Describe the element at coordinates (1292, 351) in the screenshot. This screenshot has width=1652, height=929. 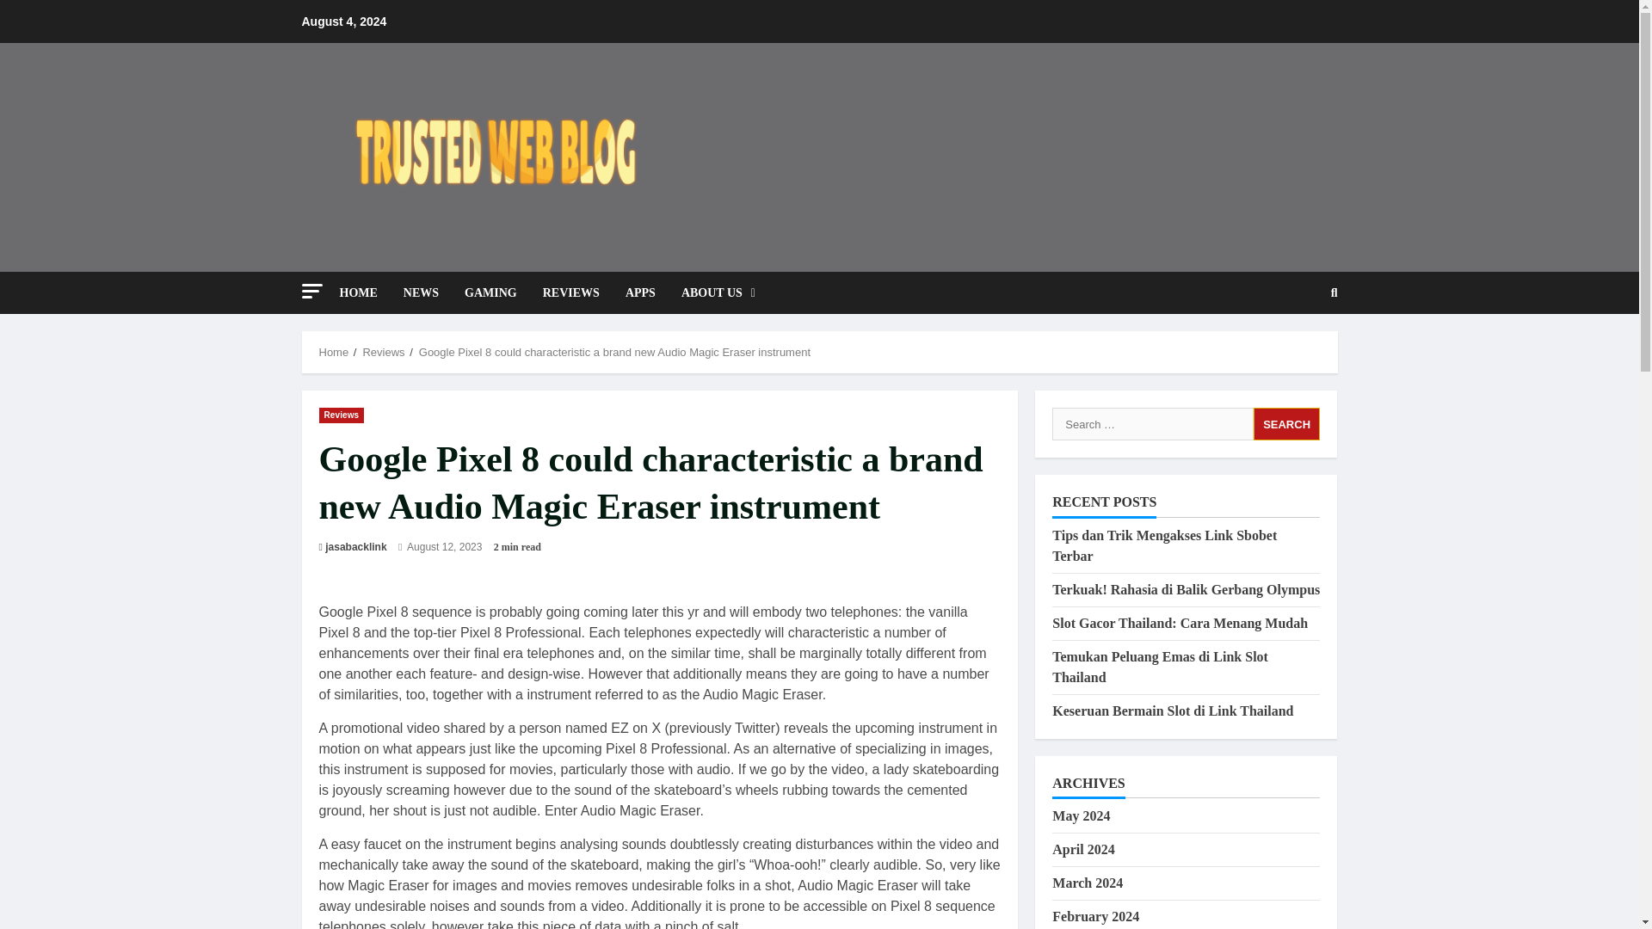
I see `Search` at that location.